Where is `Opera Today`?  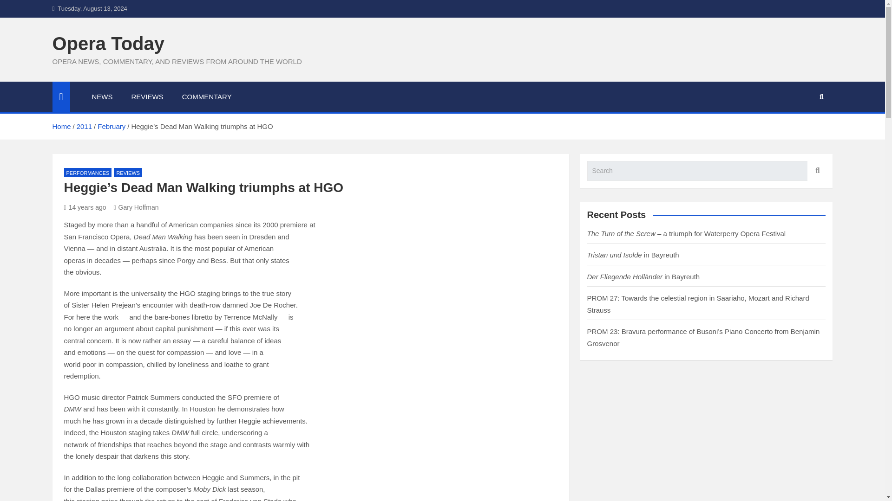
Opera Today is located at coordinates (108, 44).